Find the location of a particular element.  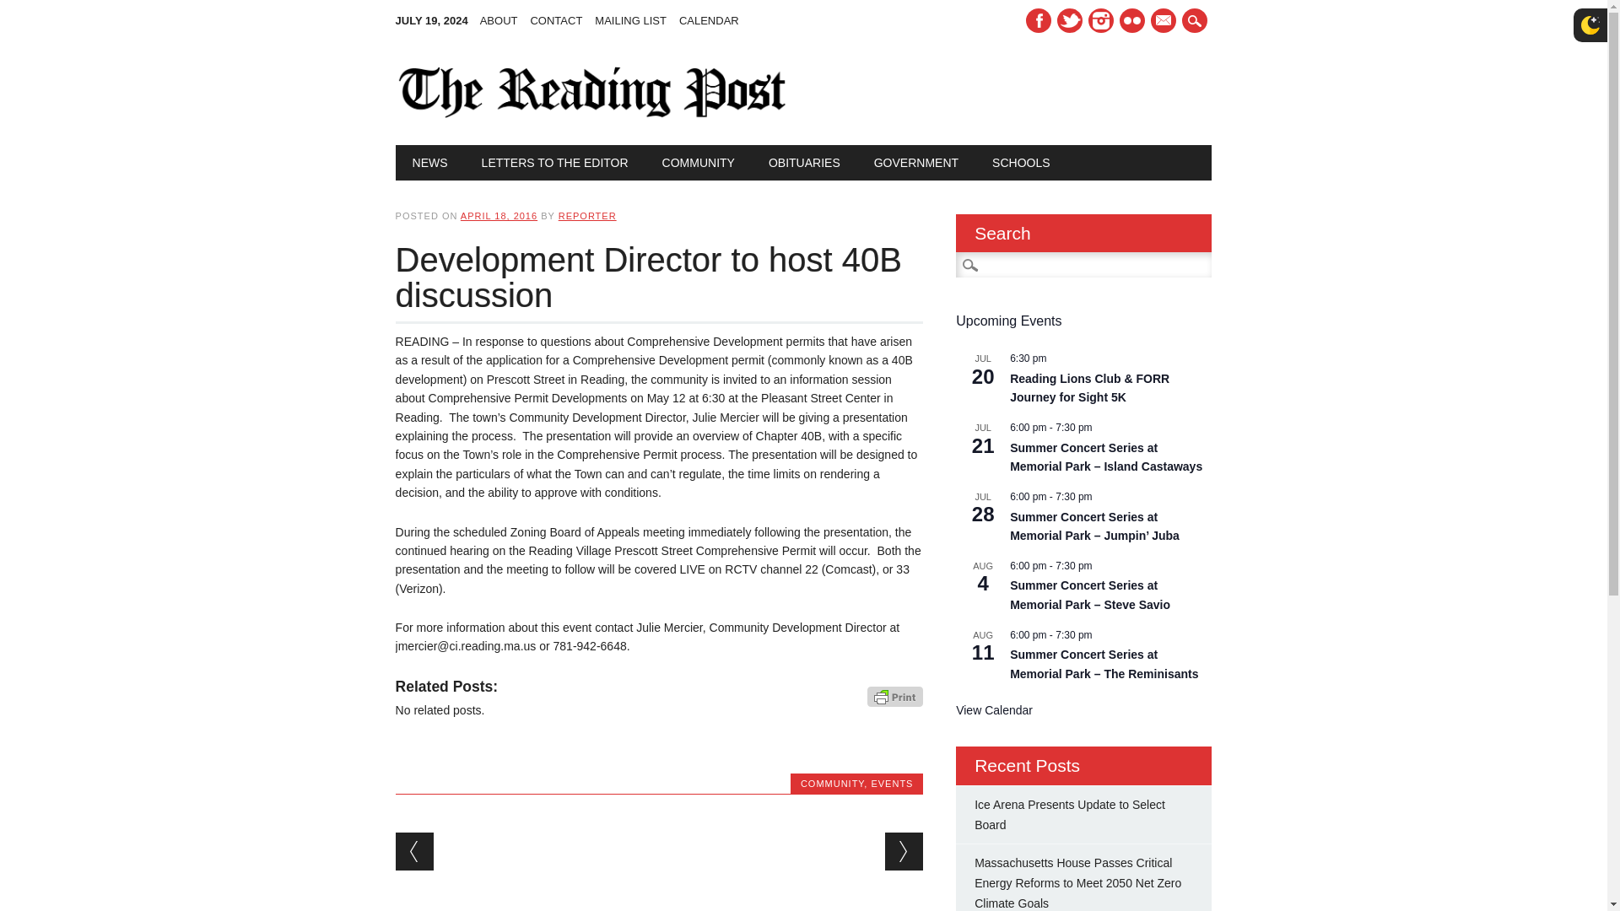

The Reading Post is located at coordinates (592, 113).